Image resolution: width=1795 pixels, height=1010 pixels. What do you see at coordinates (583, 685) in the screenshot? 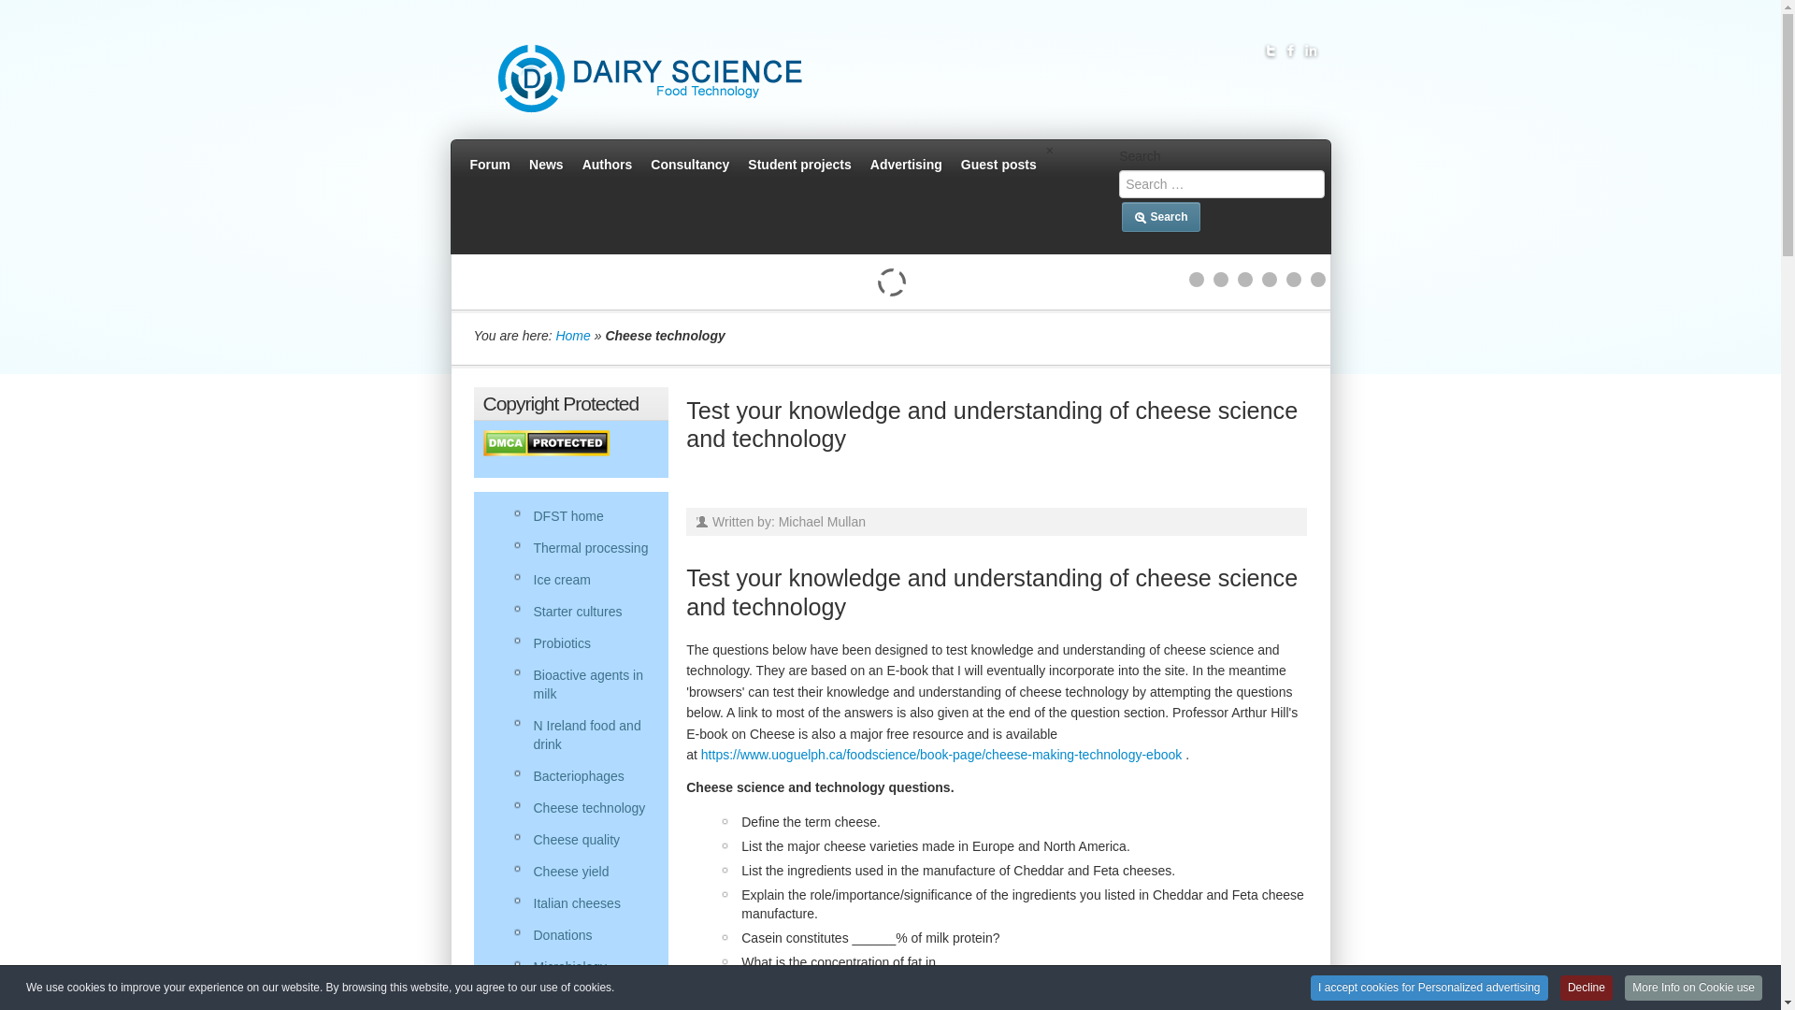
I see `Bioactive agents in milk` at bounding box center [583, 685].